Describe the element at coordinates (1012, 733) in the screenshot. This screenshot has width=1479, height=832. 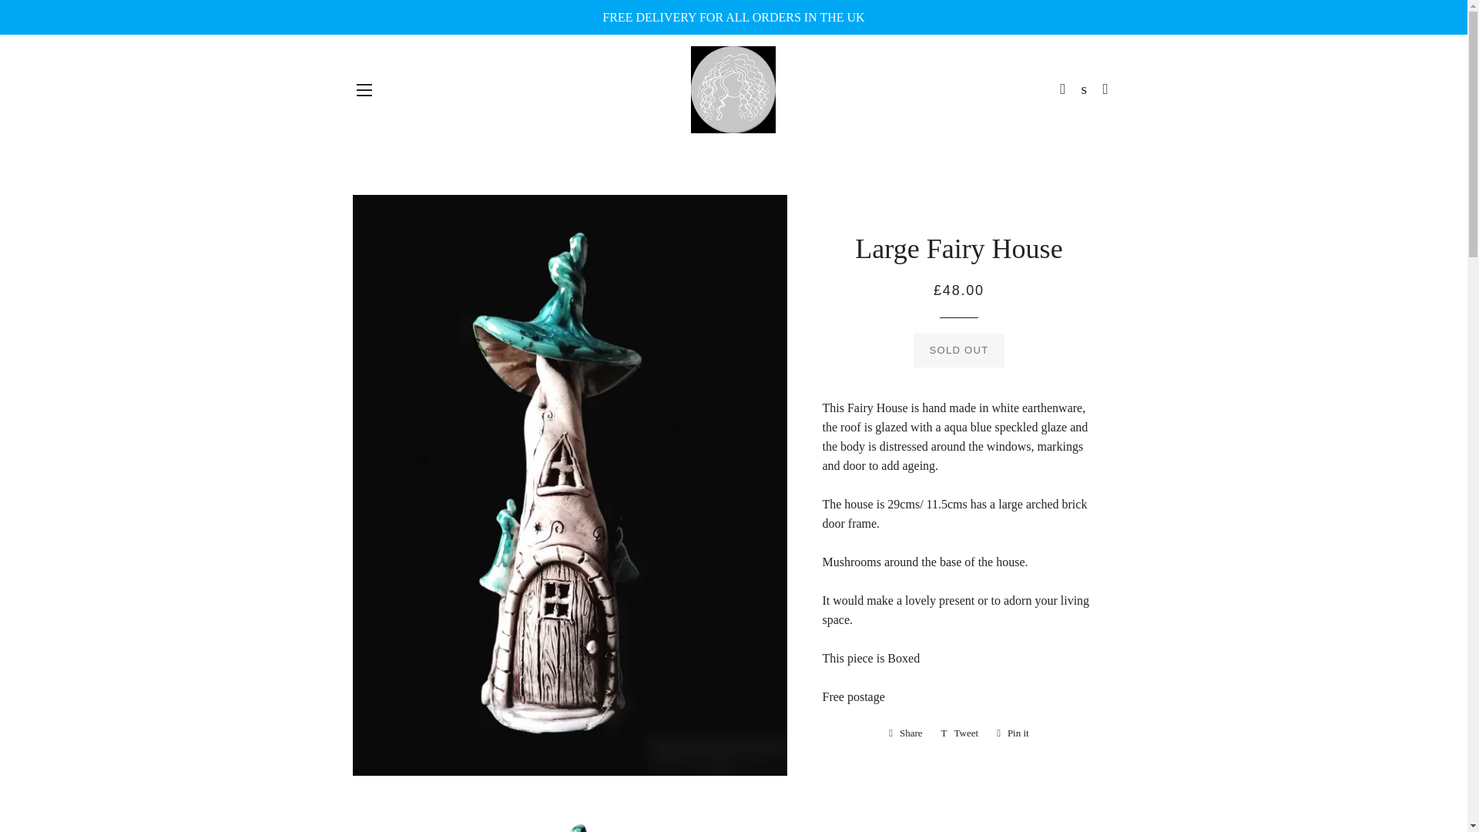
I see `Pin on Pinterest` at that location.